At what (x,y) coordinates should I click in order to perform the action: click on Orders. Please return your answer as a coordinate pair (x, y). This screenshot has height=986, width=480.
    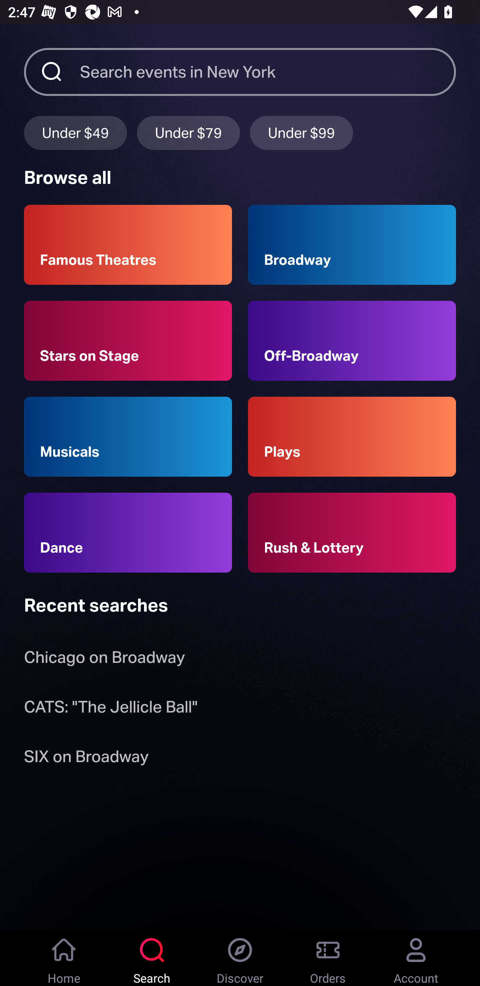
    Looking at the image, I should click on (328, 958).